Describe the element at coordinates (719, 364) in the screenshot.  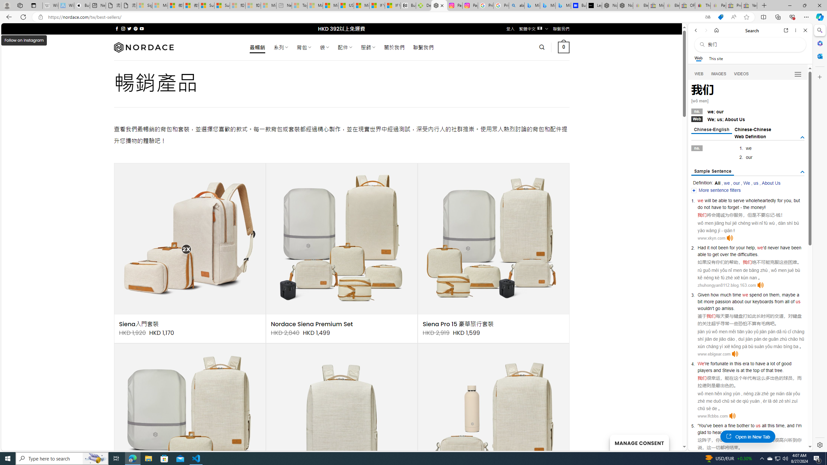
I see `fortunate` at that location.